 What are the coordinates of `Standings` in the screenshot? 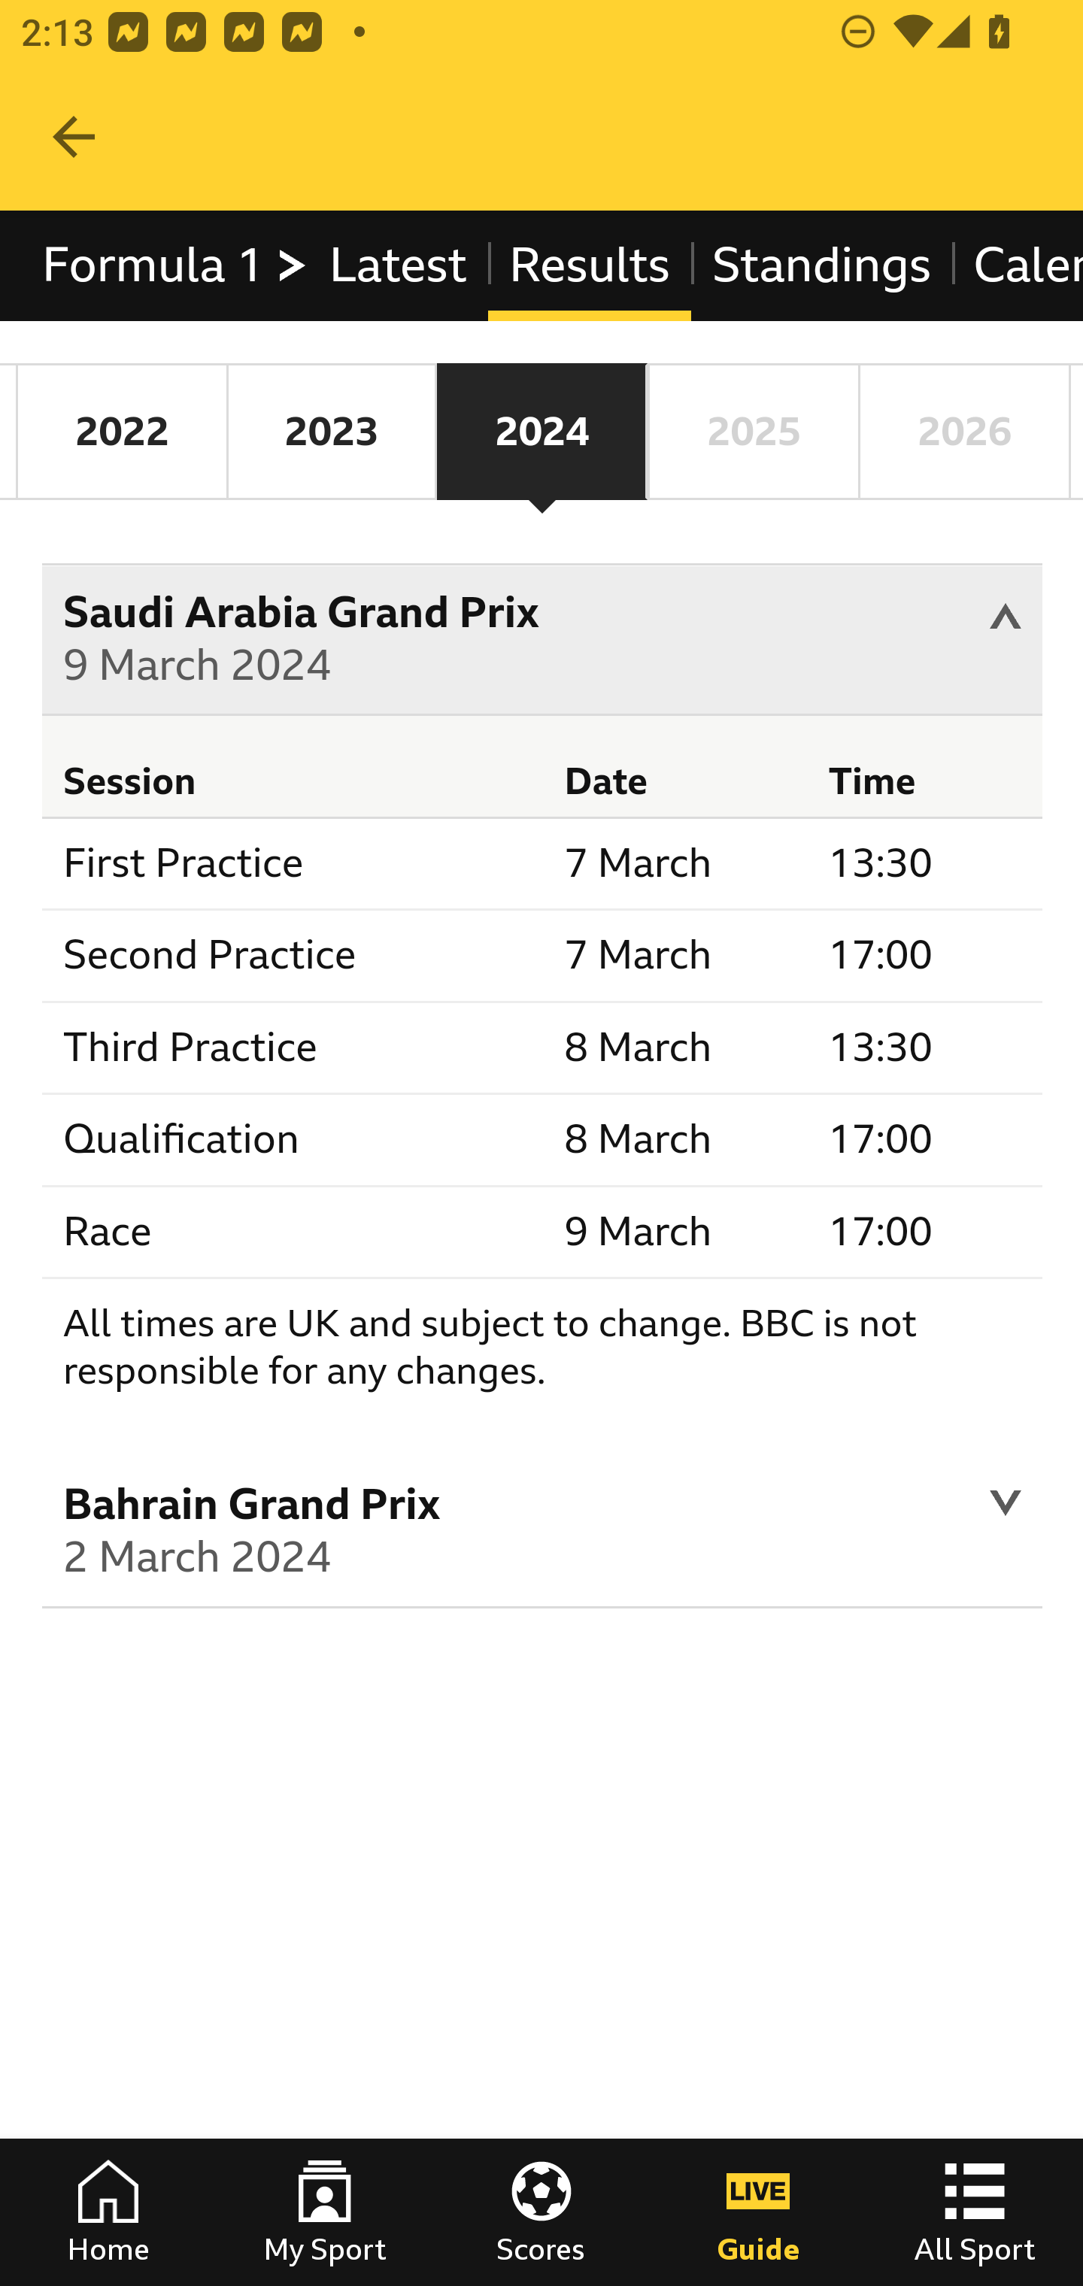 It's located at (823, 265).